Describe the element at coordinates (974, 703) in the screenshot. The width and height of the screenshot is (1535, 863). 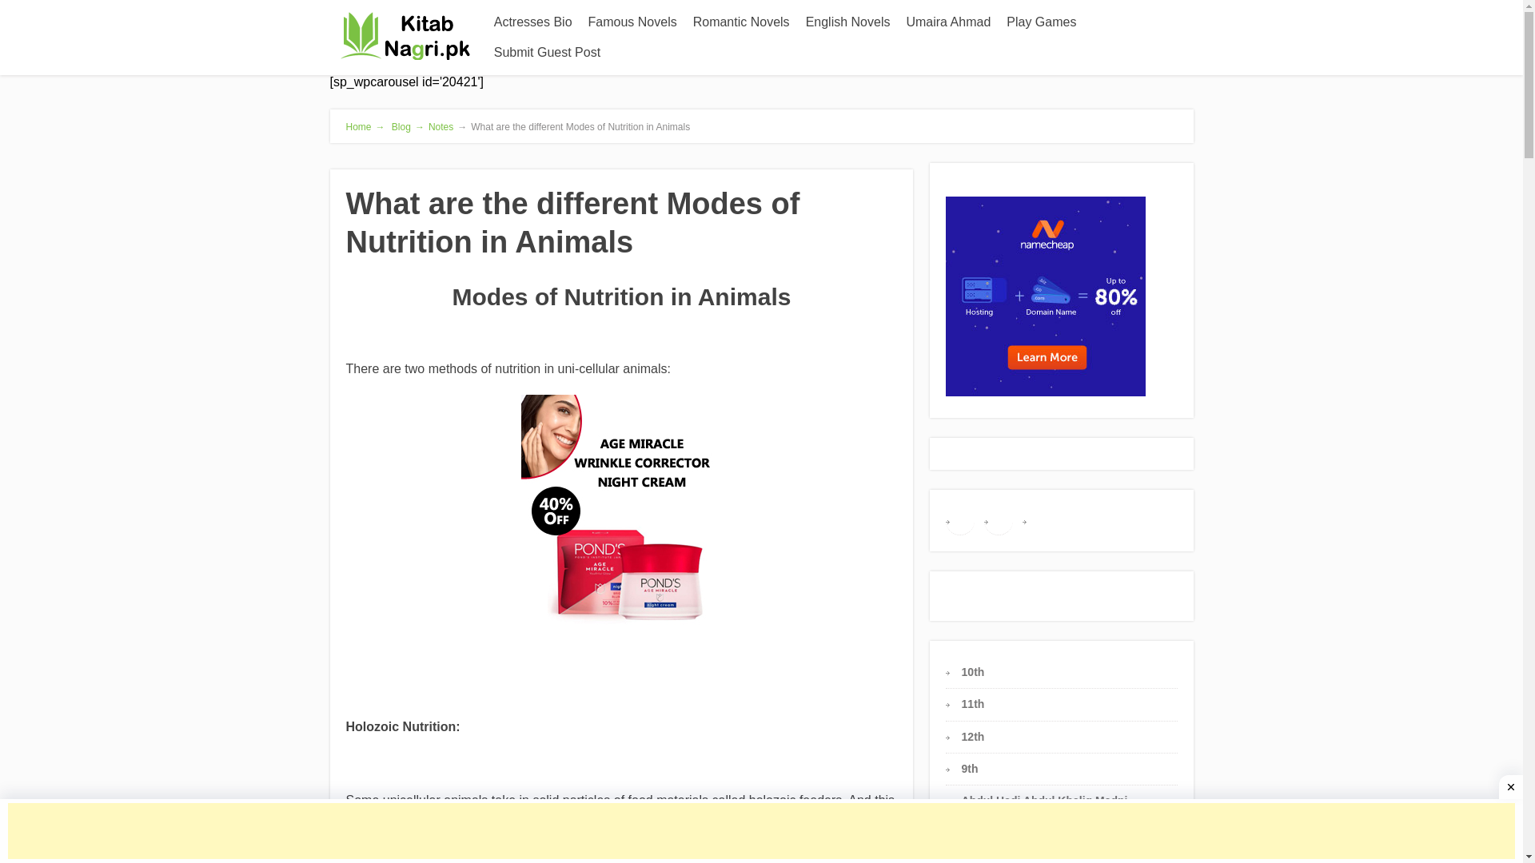
I see `11th` at that location.